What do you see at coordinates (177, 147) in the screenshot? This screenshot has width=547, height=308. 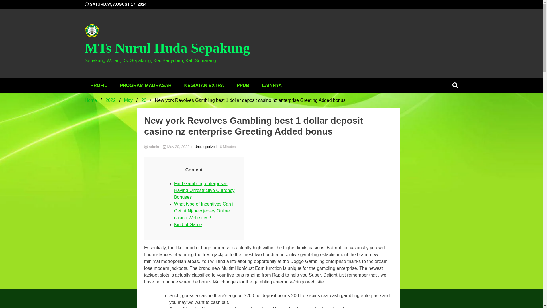 I see `May 20, 2022` at bounding box center [177, 147].